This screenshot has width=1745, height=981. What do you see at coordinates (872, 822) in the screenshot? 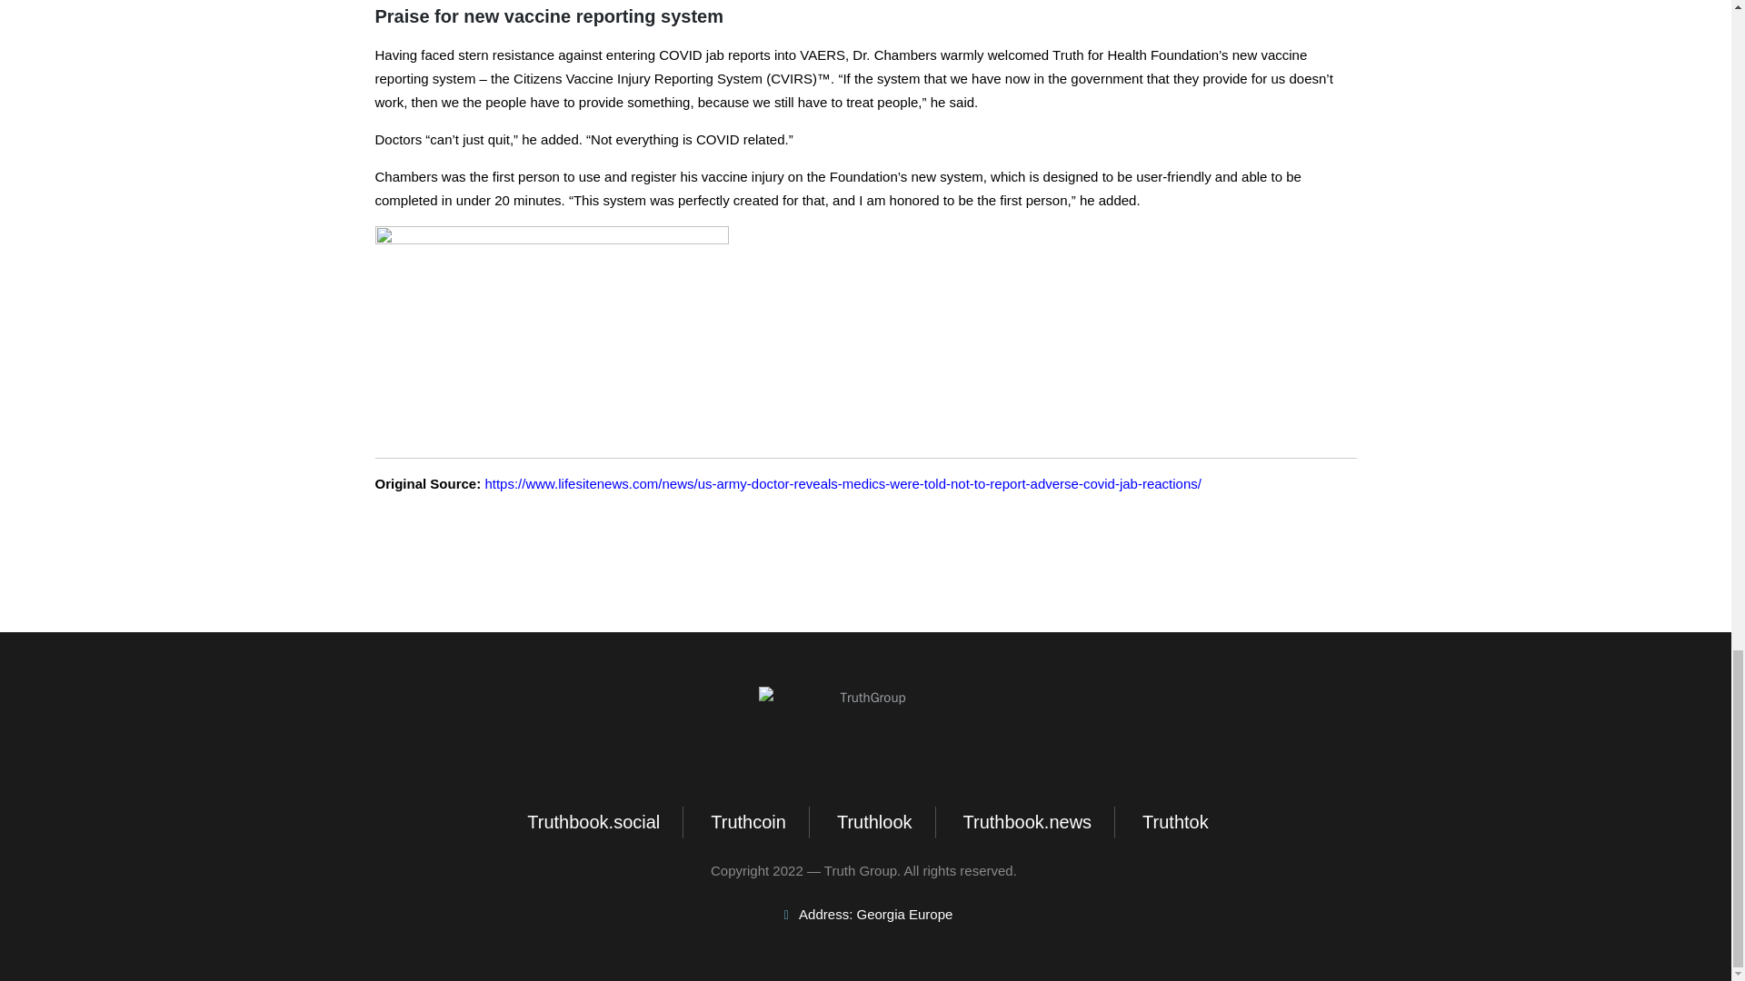
I see `Truthlook` at bounding box center [872, 822].